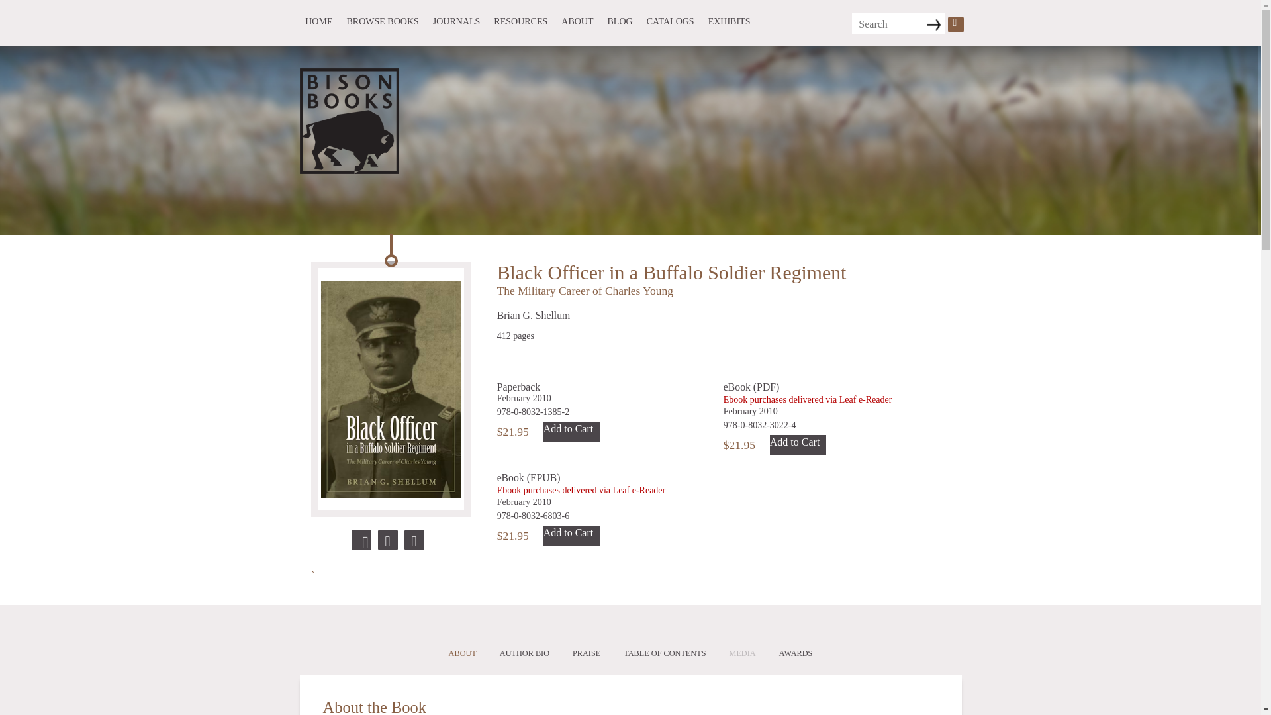 The image size is (1271, 715). Describe the element at coordinates (796, 654) in the screenshot. I see `awards` at that location.